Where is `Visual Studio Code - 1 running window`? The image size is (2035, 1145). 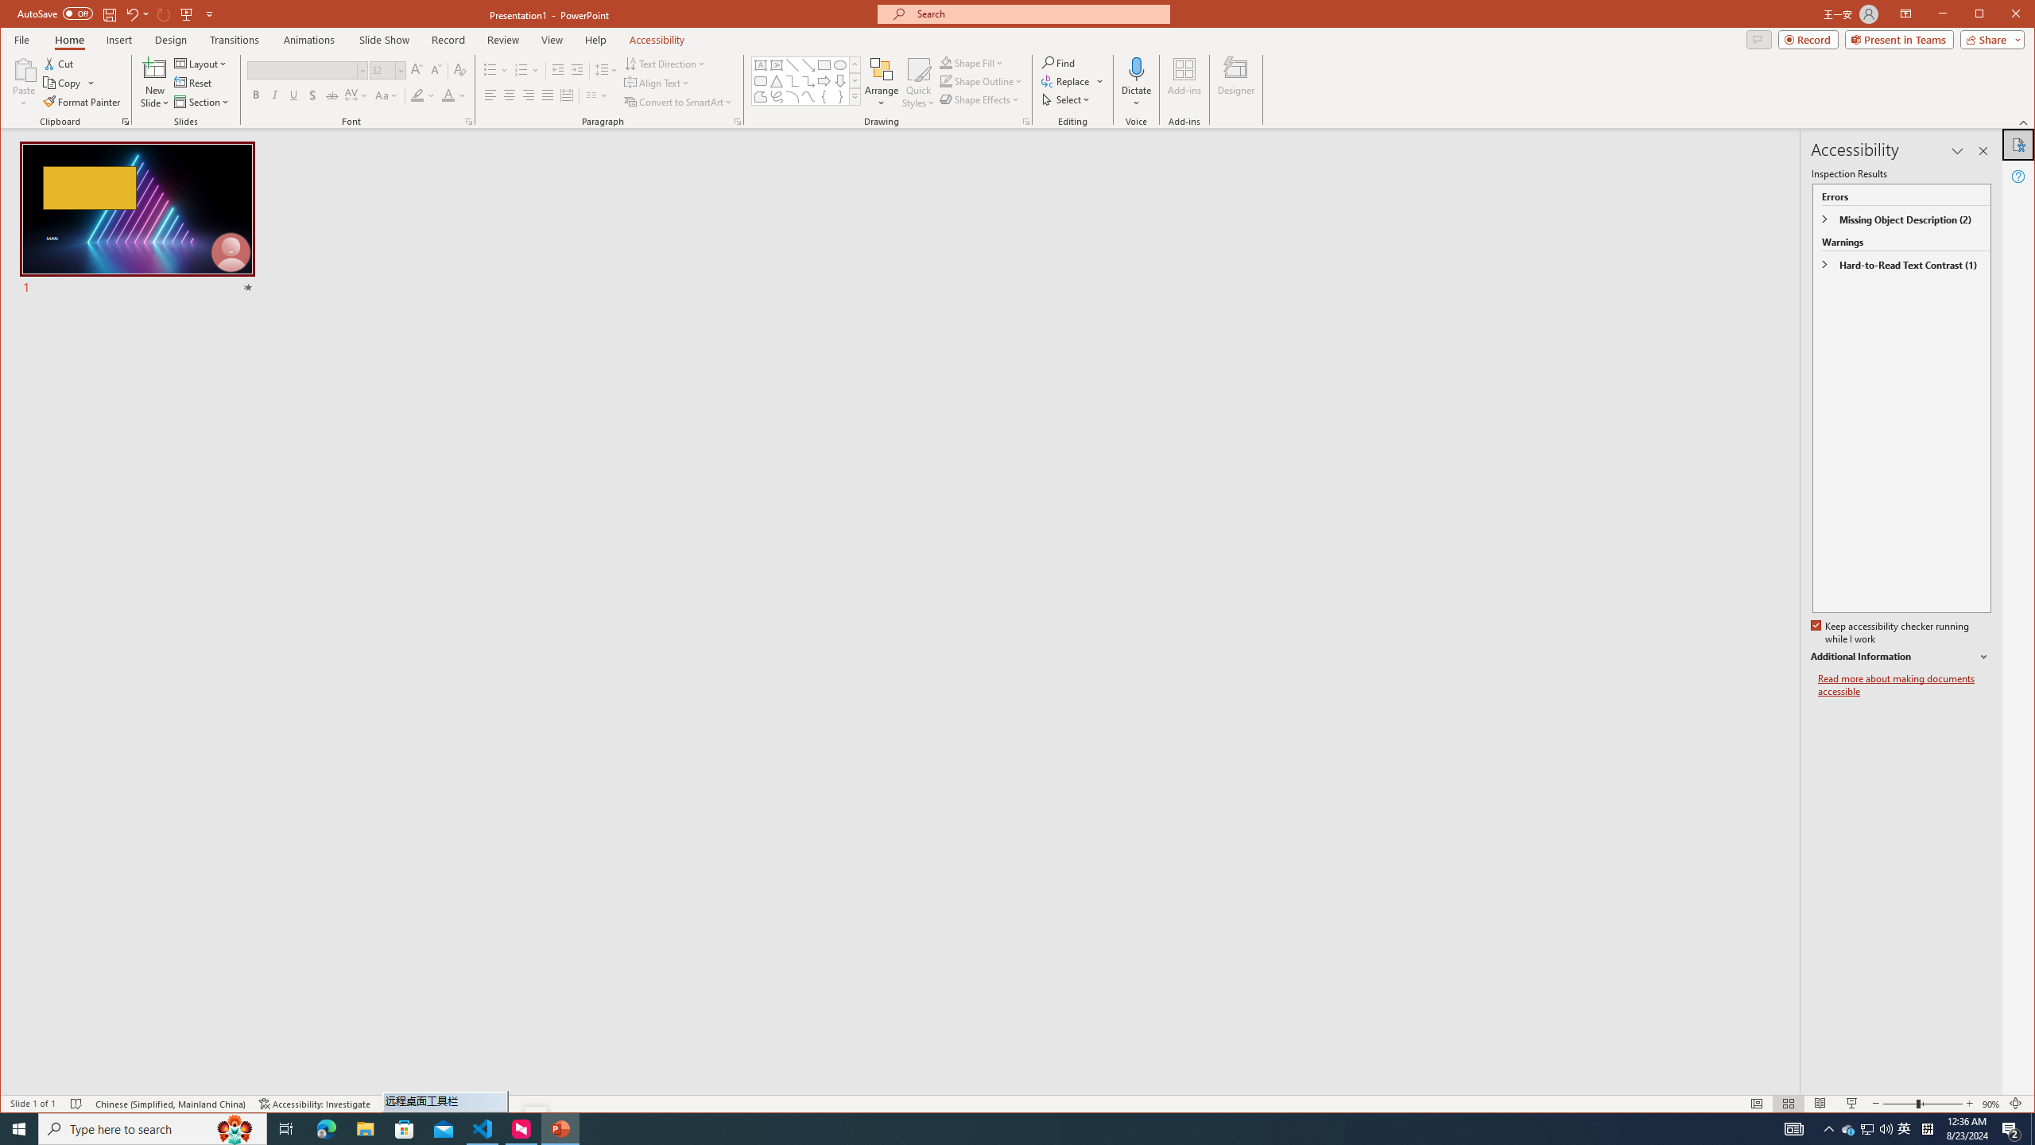 Visual Studio Code - 1 running window is located at coordinates (483, 1129).